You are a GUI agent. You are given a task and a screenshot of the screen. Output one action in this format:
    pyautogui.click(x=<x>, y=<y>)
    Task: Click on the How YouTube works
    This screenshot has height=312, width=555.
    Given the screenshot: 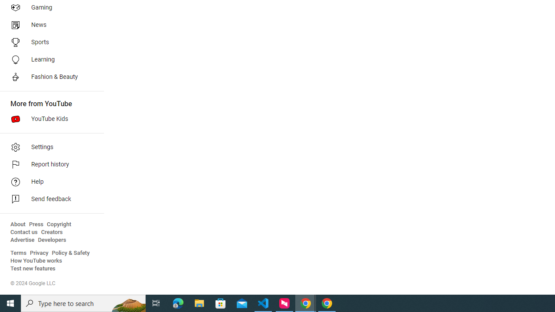 What is the action you would take?
    pyautogui.click(x=36, y=261)
    